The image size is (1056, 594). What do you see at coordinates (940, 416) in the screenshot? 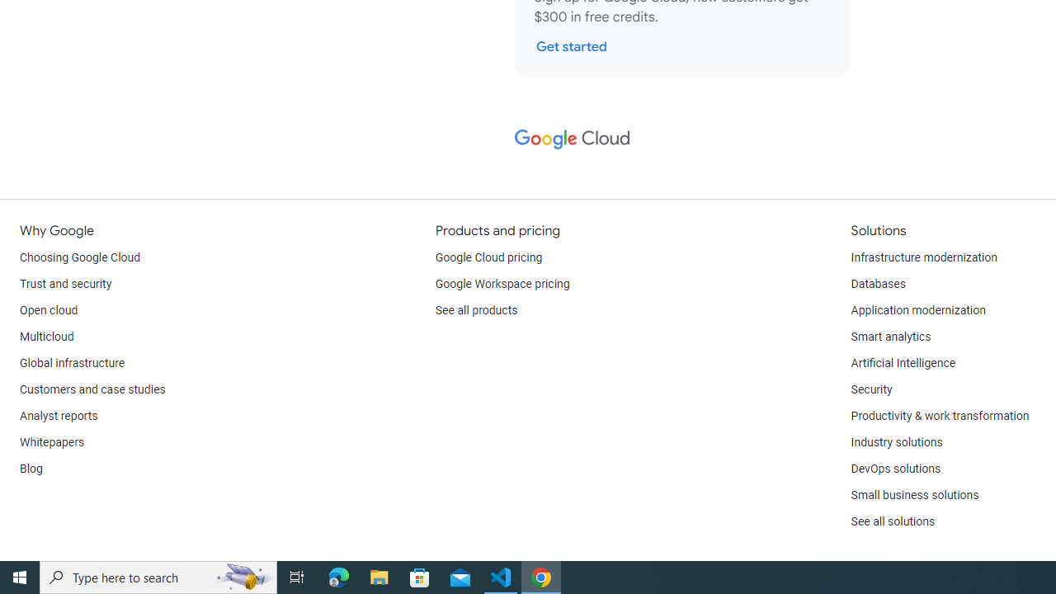
I see `Productivity & work transformation` at bounding box center [940, 416].